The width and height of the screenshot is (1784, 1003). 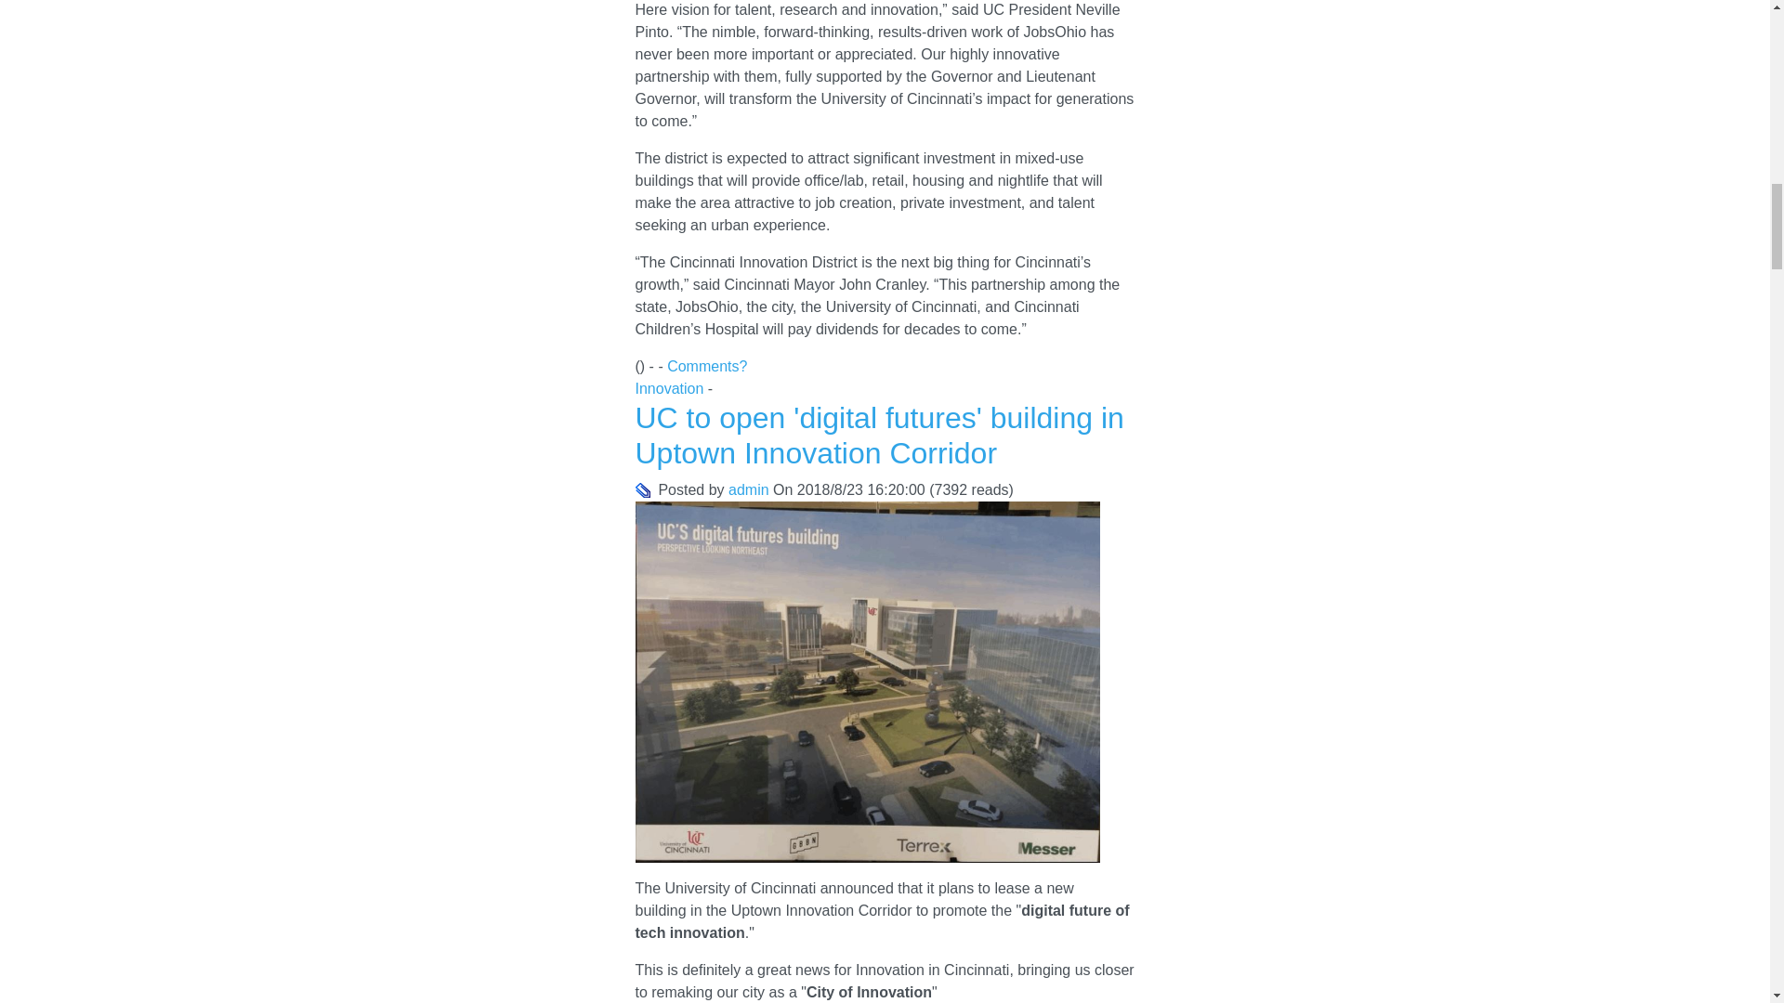 I want to click on Comments?, so click(x=707, y=366).